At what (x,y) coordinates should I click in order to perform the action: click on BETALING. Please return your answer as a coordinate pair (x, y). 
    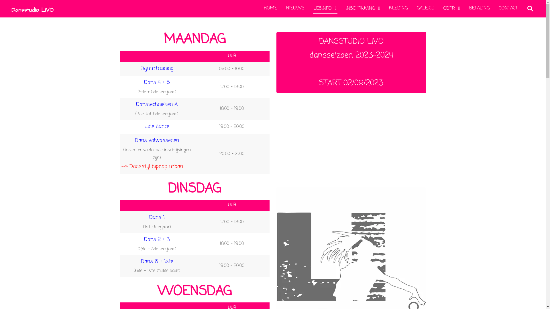
    Looking at the image, I should click on (480, 8).